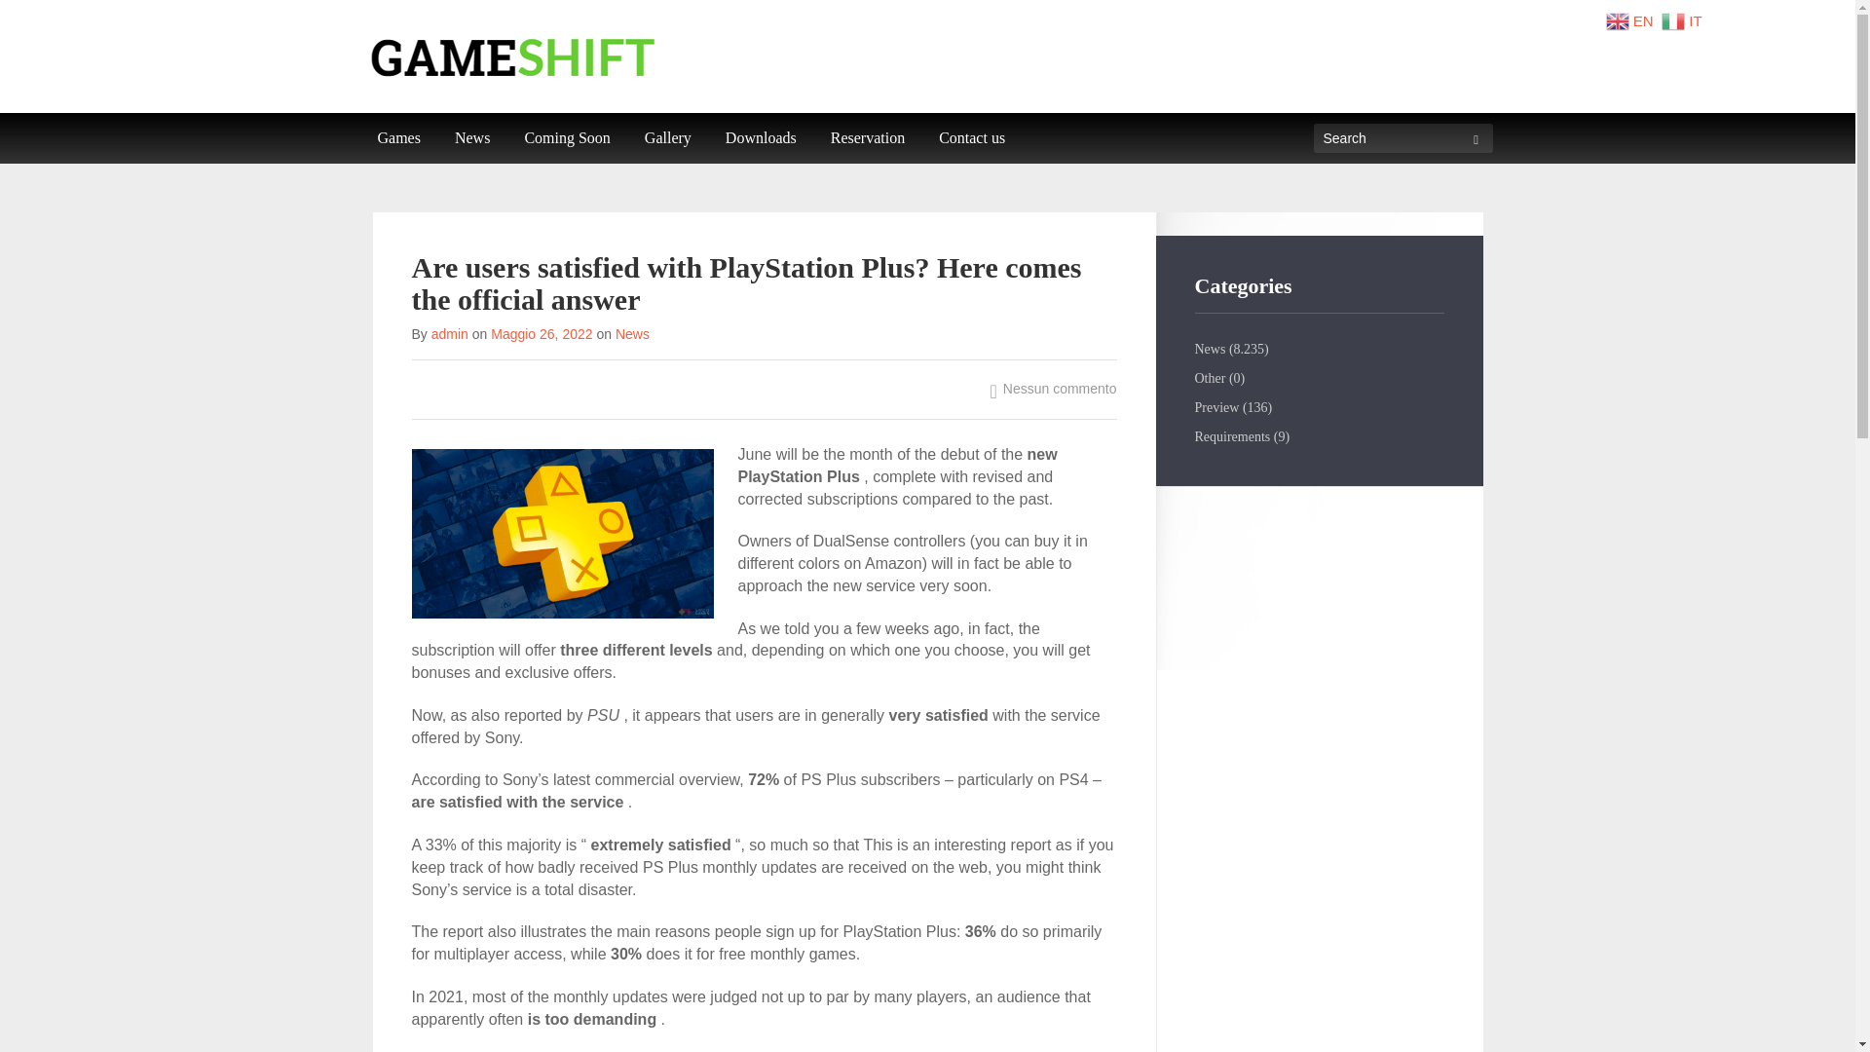 This screenshot has width=1870, height=1052. Describe the element at coordinates (450, 333) in the screenshot. I see `admin` at that location.